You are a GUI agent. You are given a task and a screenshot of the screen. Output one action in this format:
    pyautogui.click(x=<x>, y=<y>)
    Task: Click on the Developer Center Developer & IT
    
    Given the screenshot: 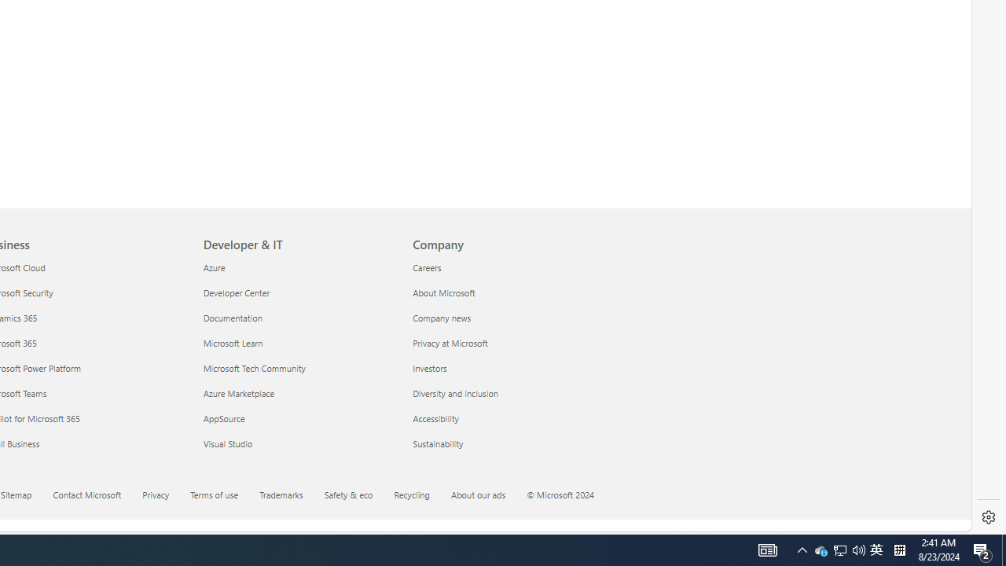 What is the action you would take?
    pyautogui.click(x=237, y=292)
    